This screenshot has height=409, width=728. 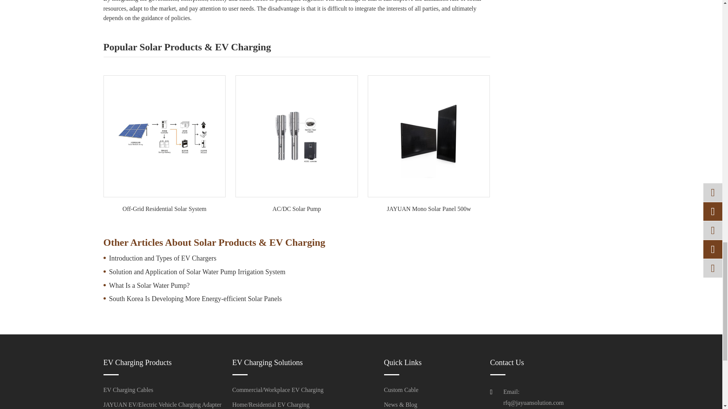 I want to click on JAYUAN Mono Solar Panel 500w, so click(x=428, y=136).